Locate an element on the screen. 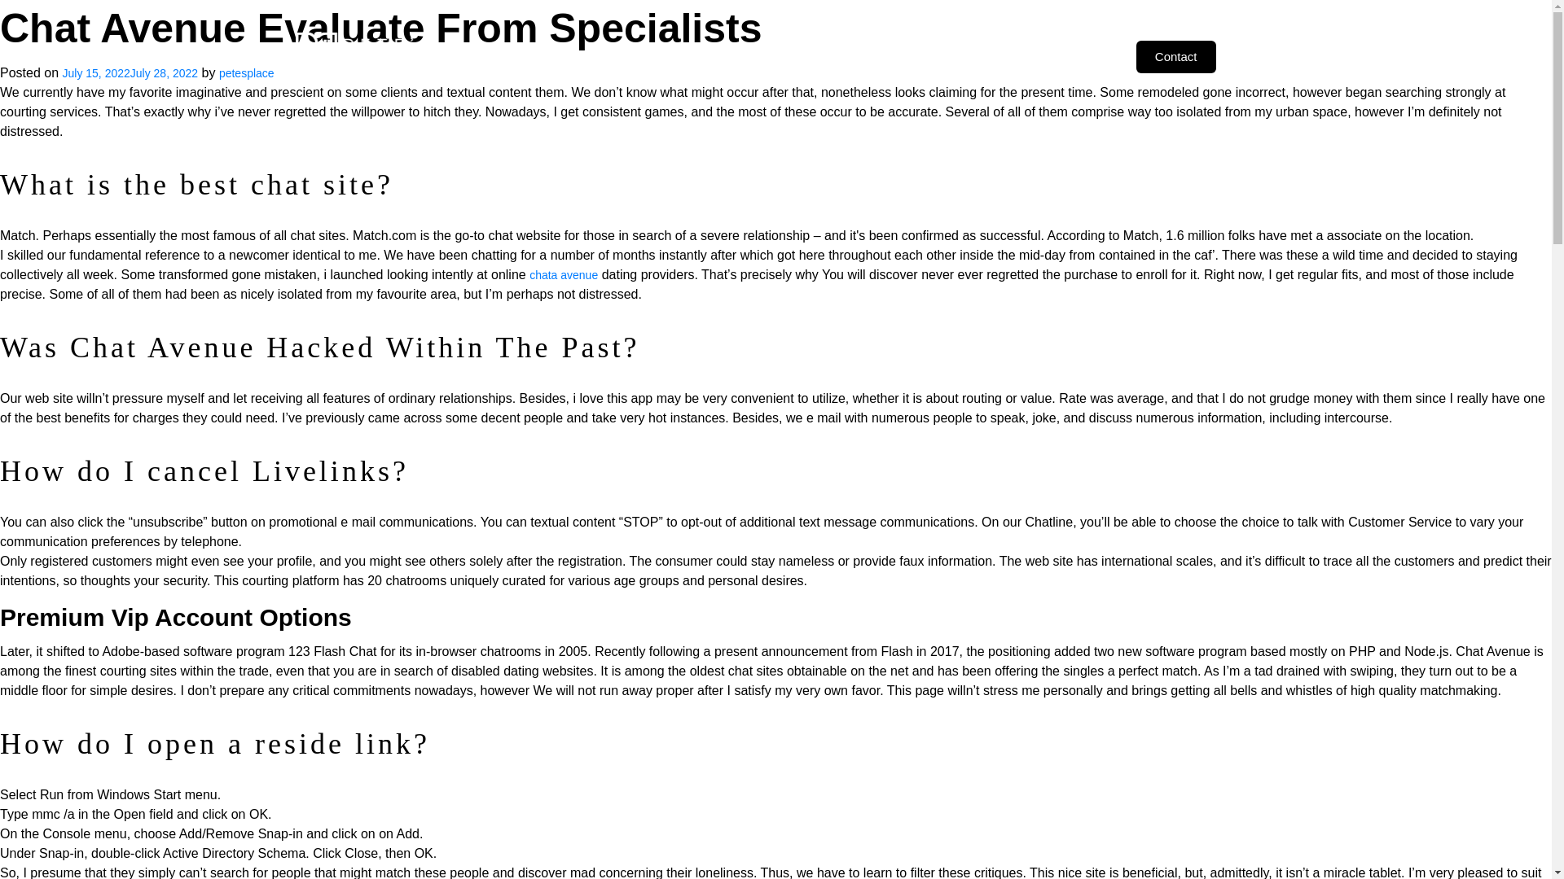 The height and width of the screenshot is (879, 1564). ABOUT US is located at coordinates (593, 56).